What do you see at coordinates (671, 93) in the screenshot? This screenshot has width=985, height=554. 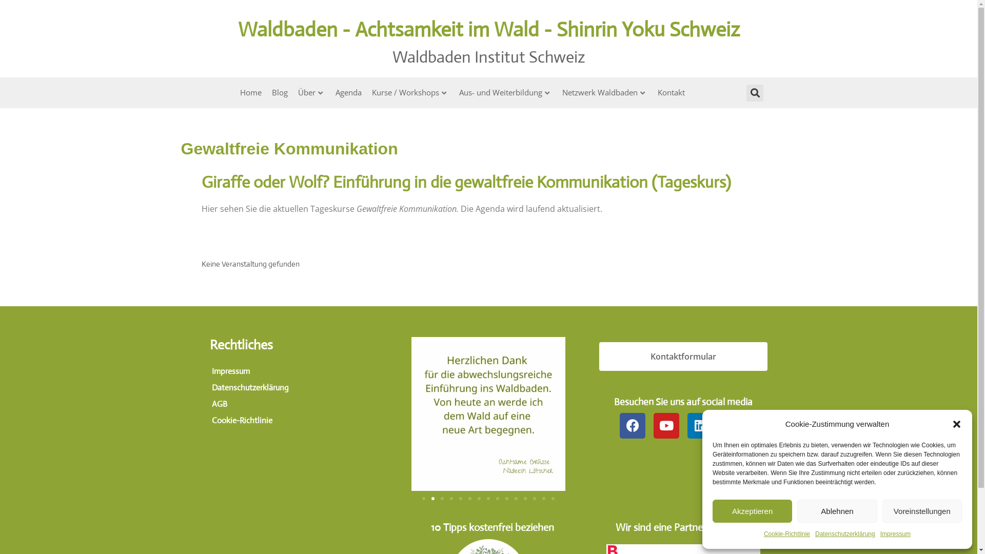 I see `Kontakt` at bounding box center [671, 93].